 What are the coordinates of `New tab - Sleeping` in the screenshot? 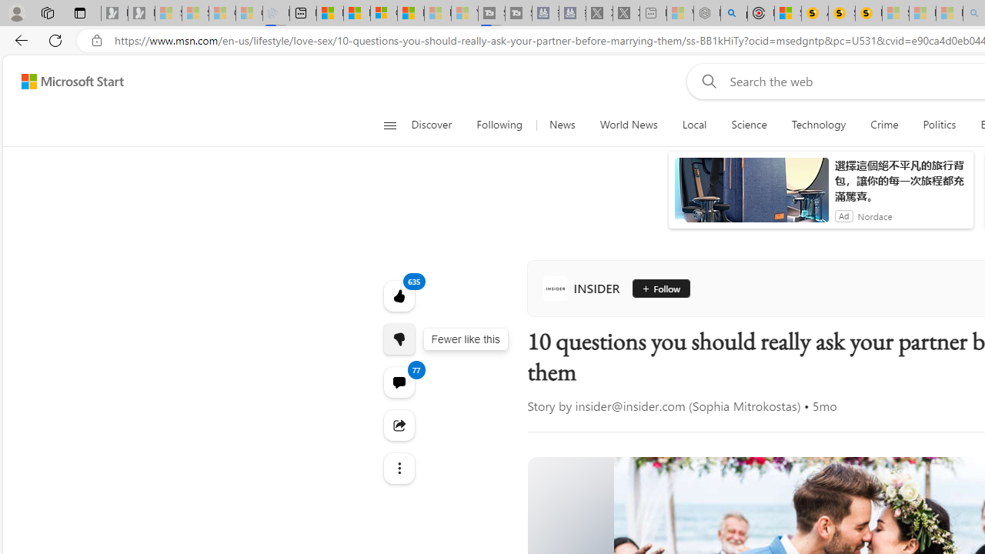 It's located at (653, 14).